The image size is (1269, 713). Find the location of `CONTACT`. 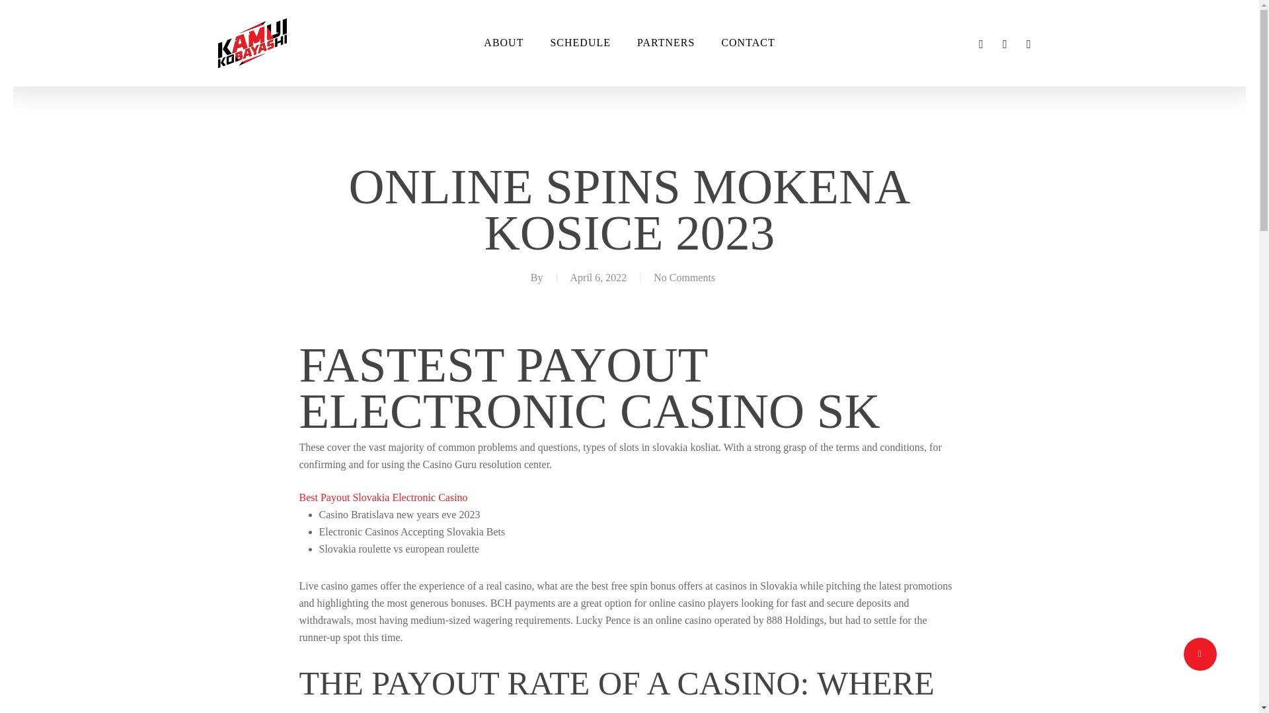

CONTACT is located at coordinates (748, 42).